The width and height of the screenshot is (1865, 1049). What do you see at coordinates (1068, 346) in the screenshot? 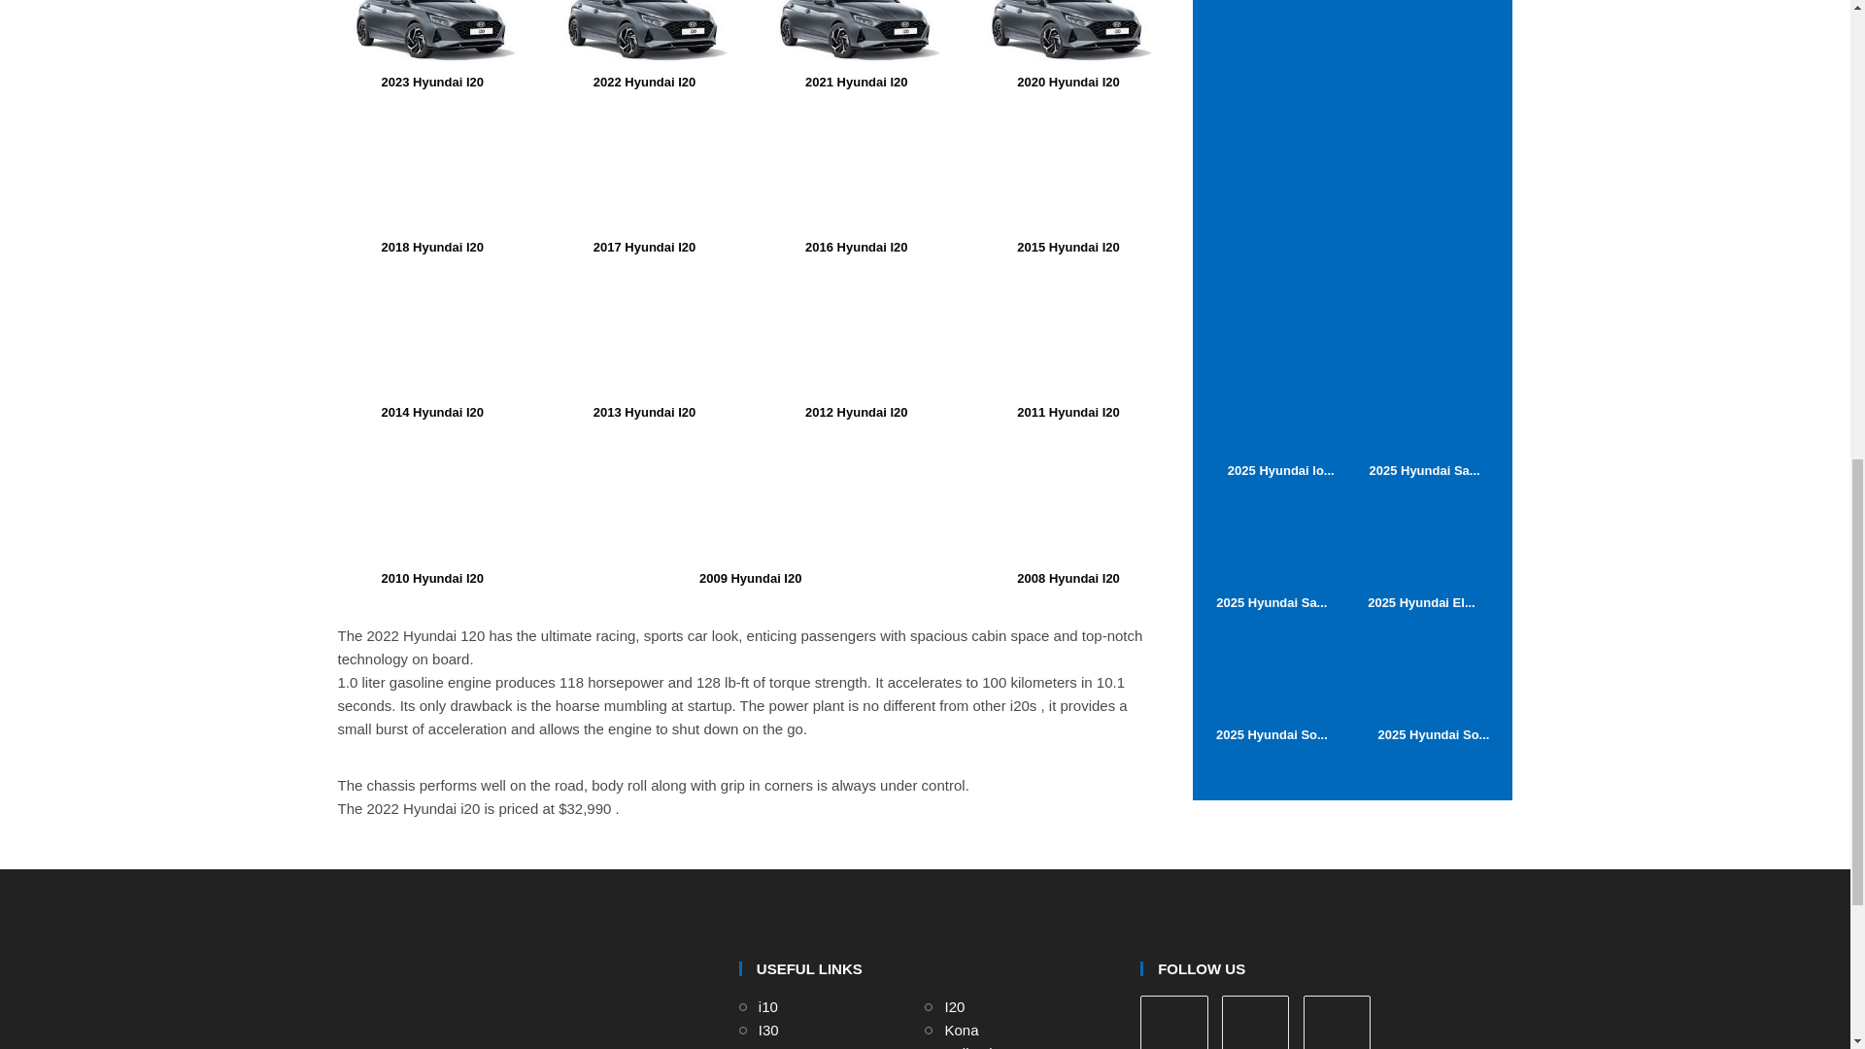
I see `2011 Hyundai I20` at bounding box center [1068, 346].